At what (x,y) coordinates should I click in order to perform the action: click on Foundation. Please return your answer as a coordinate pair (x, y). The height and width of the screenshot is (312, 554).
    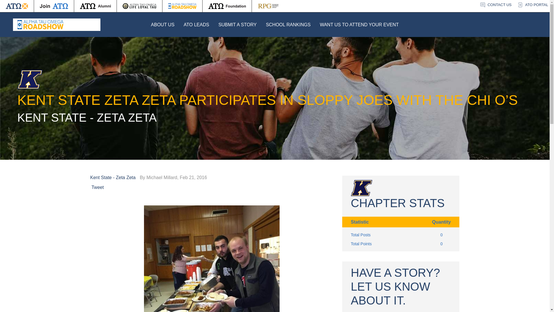
    Looking at the image, I should click on (227, 6).